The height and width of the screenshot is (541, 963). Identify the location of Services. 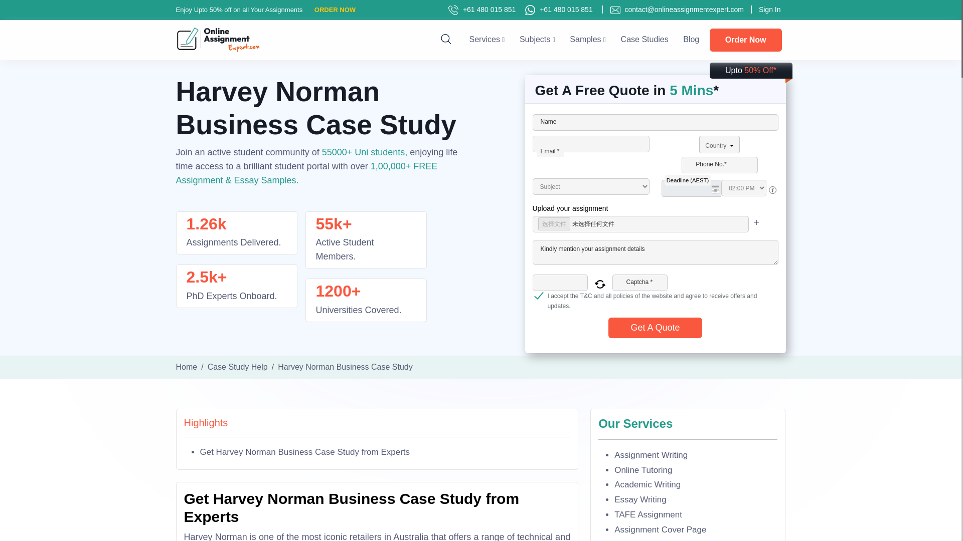
(487, 39).